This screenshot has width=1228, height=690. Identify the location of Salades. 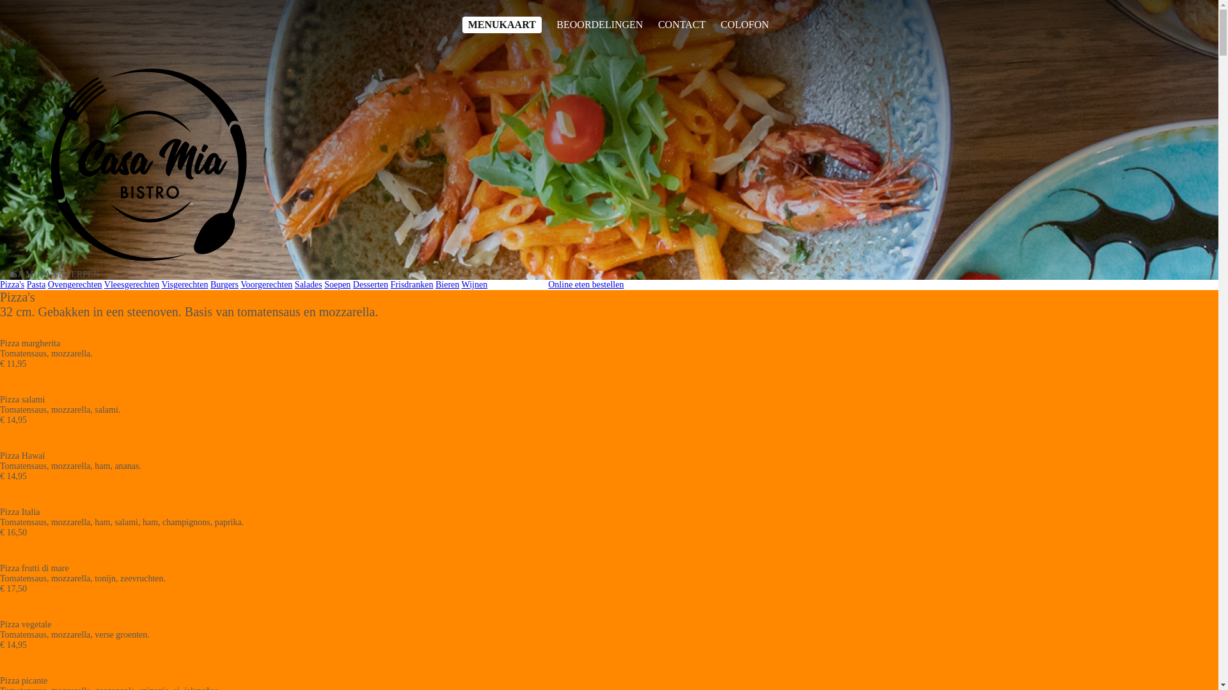
(308, 285).